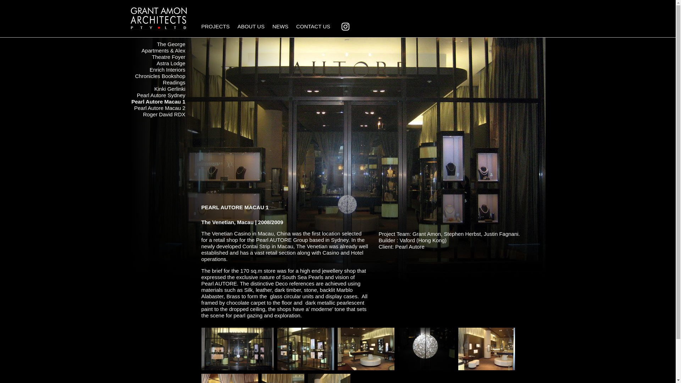 The width and height of the screenshot is (681, 383). Describe the element at coordinates (158, 101) in the screenshot. I see `Pearl Autore Macau 1` at that location.